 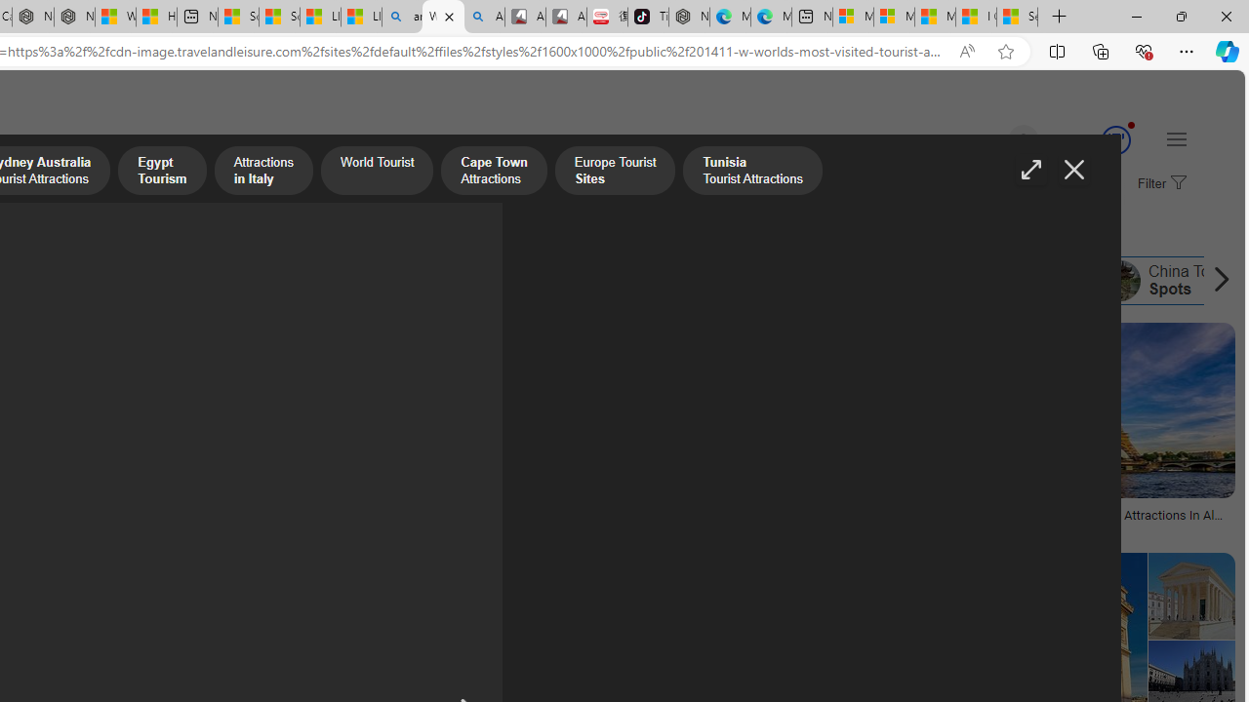 What do you see at coordinates (144, 528) in the screenshot?
I see `Jetsetter` at bounding box center [144, 528].